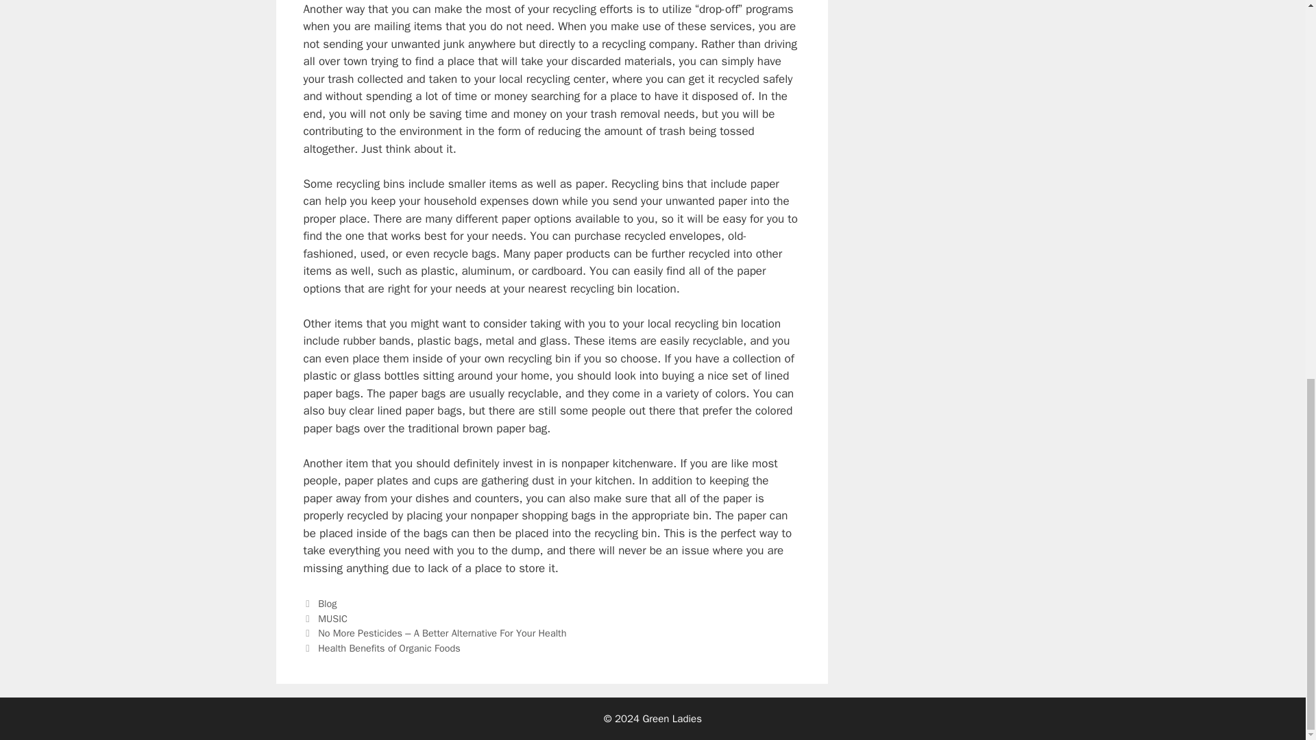  Describe the element at coordinates (332, 618) in the screenshot. I see `MUSIC` at that location.